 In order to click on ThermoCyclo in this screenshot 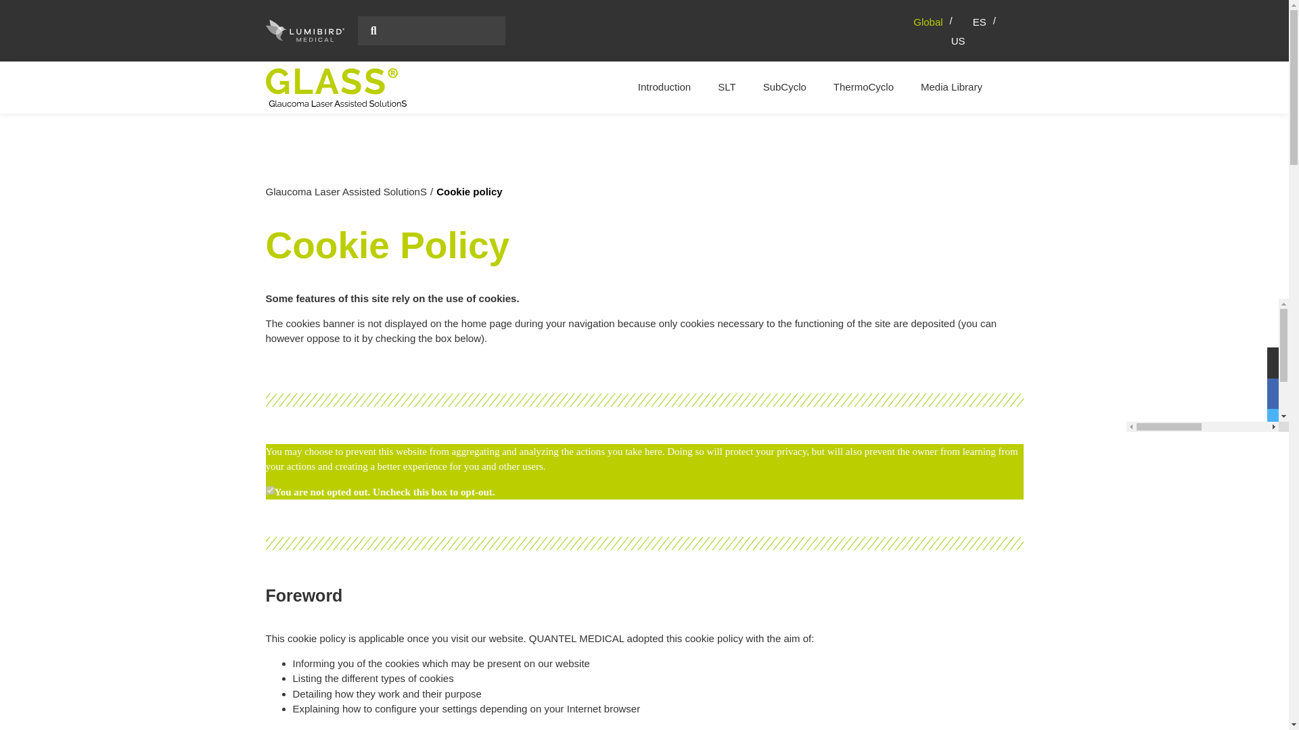, I will do `click(863, 87)`.